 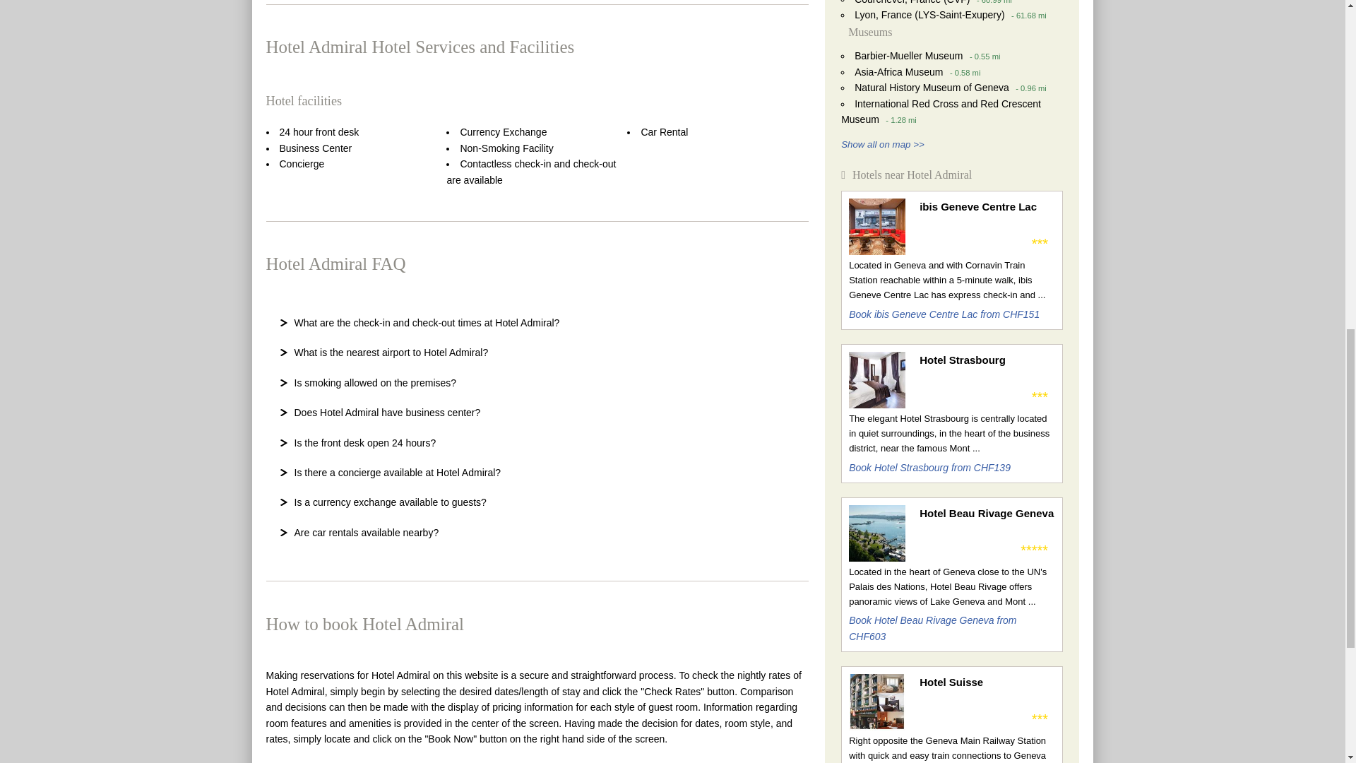 What do you see at coordinates (987, 360) in the screenshot?
I see `Hotel Strasbourg` at bounding box center [987, 360].